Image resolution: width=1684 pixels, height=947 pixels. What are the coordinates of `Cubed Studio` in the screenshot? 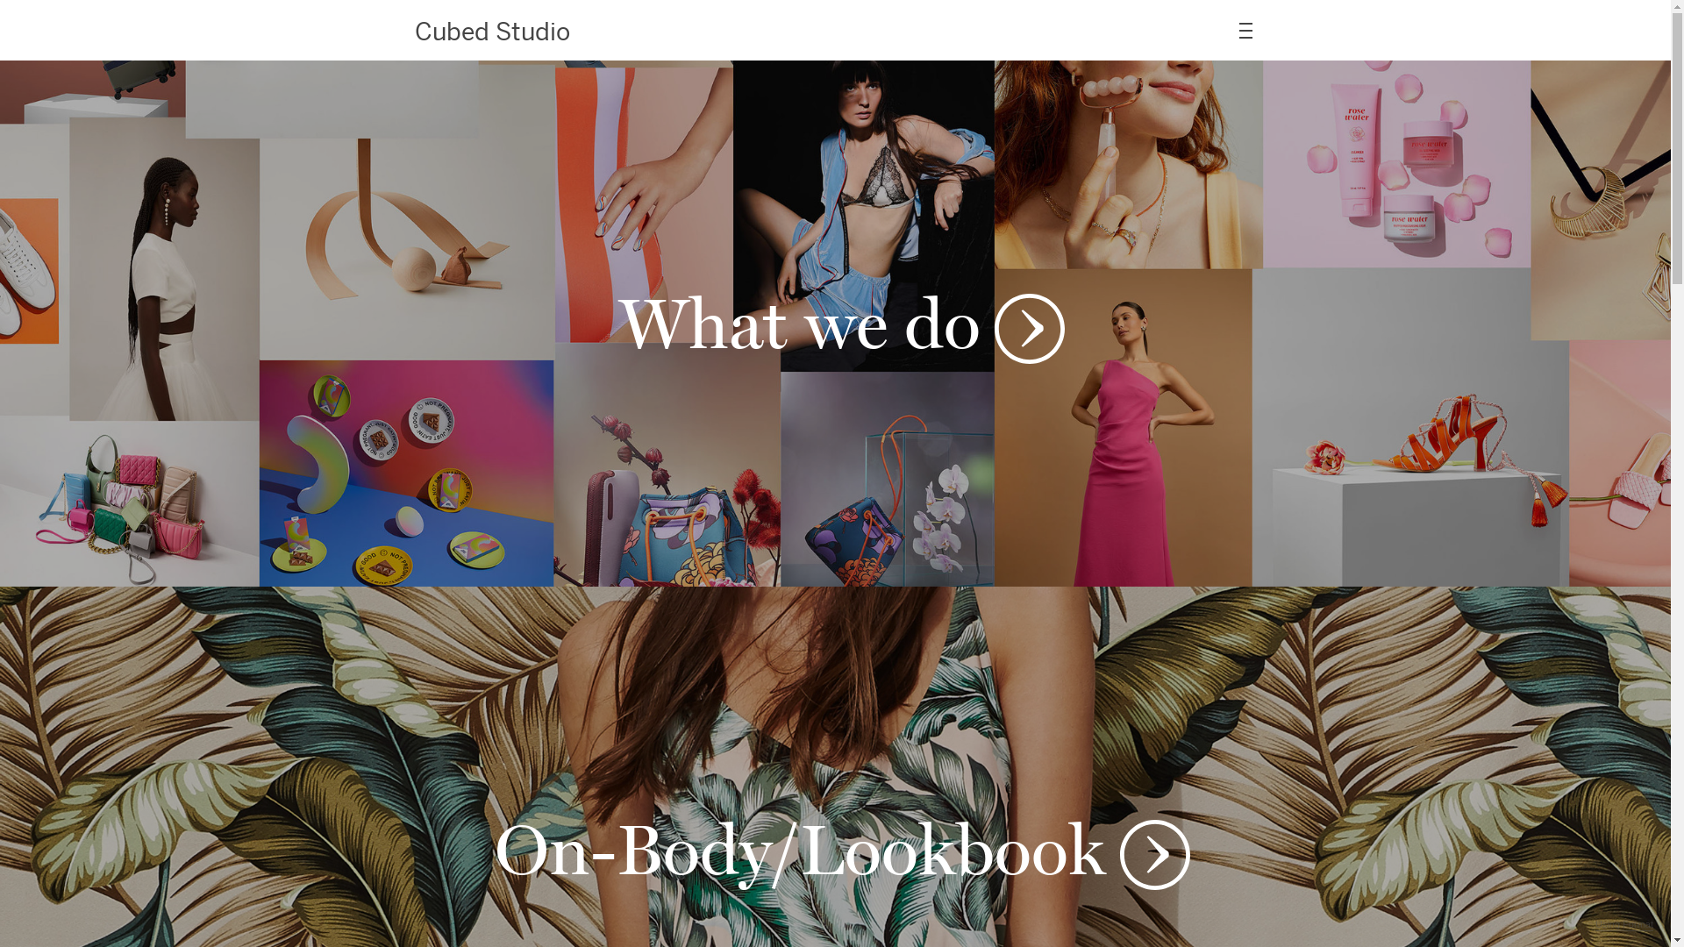 It's located at (491, 32).